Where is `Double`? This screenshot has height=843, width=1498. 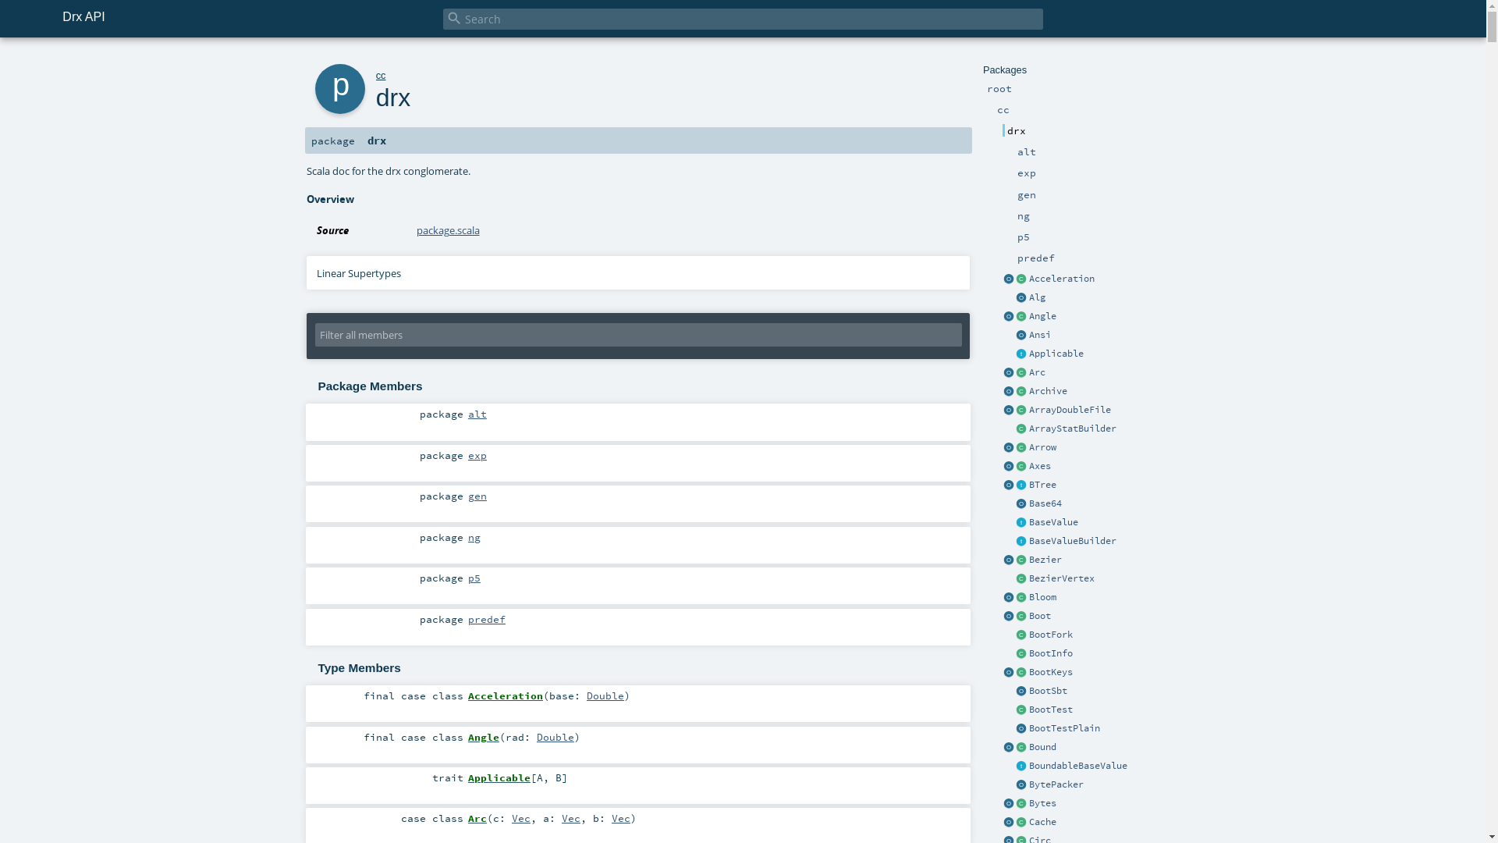 Double is located at coordinates (556, 737).